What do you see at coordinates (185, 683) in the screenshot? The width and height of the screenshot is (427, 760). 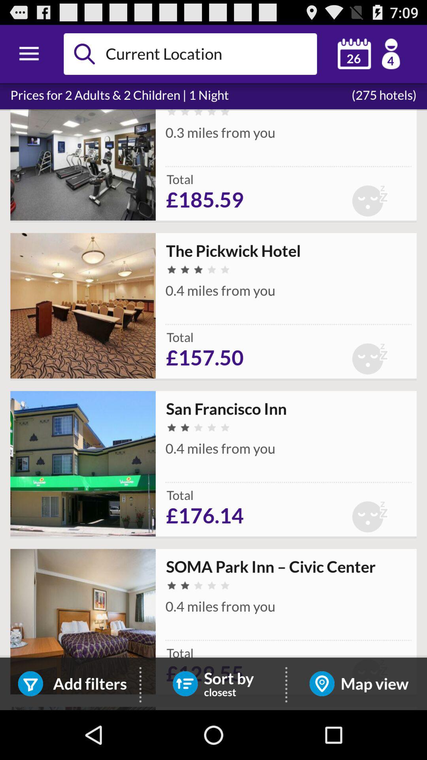 I see `click on sort by icon` at bounding box center [185, 683].